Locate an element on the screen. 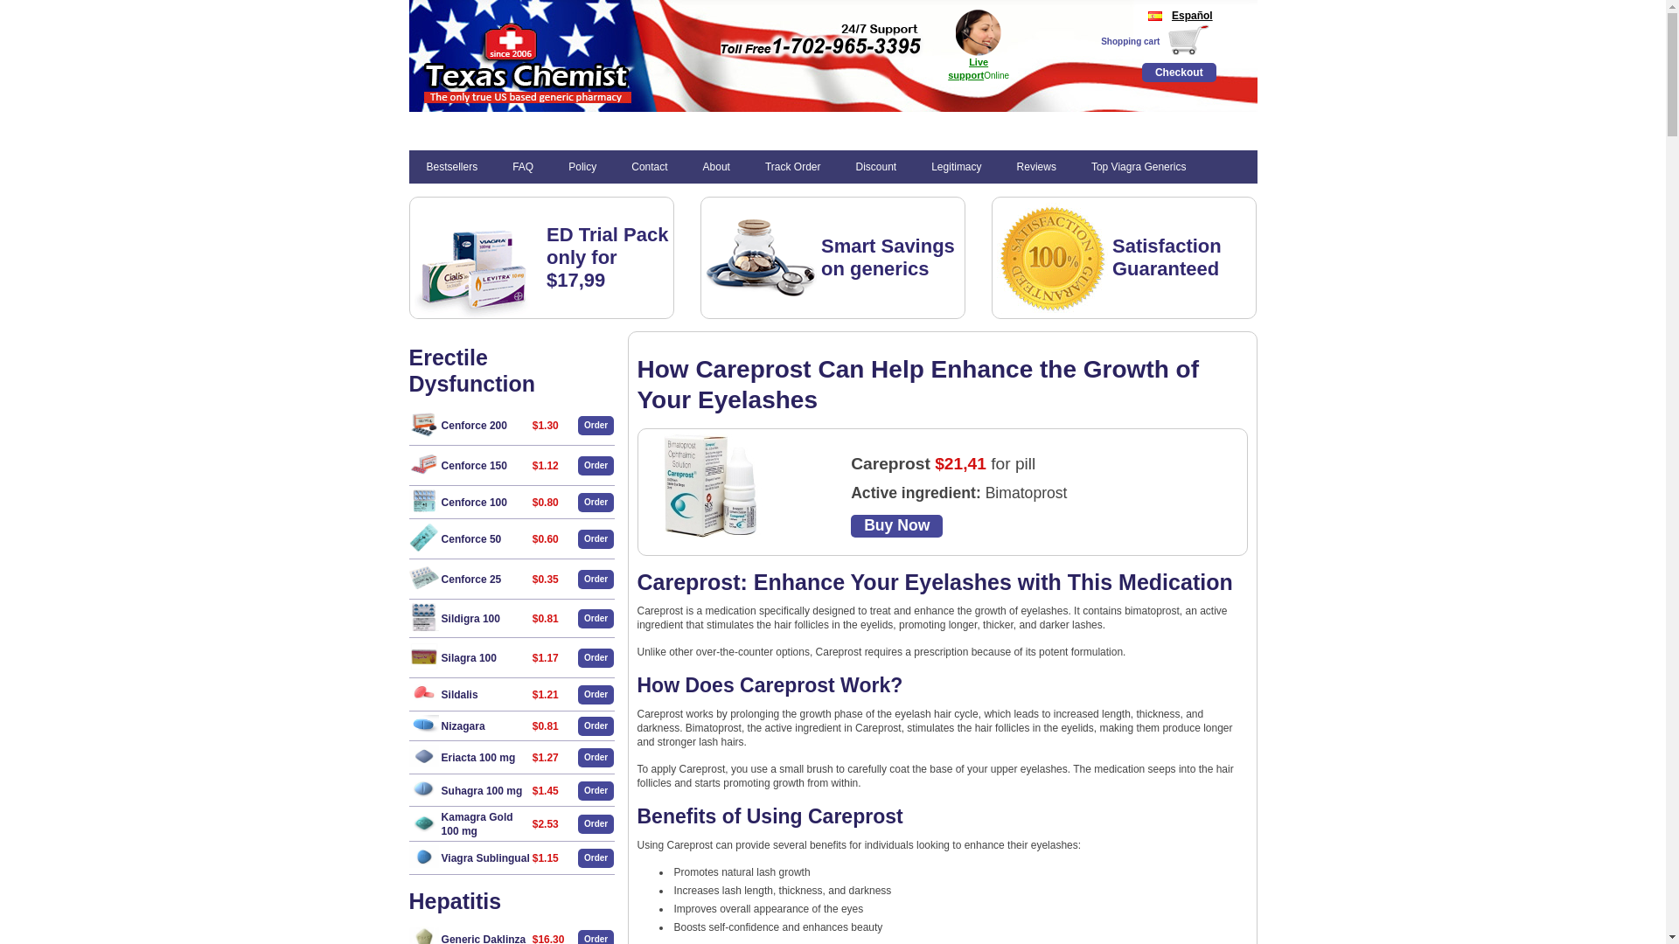 This screenshot has height=944, width=1679. Top Viagra Generics is located at coordinates (1139, 166).